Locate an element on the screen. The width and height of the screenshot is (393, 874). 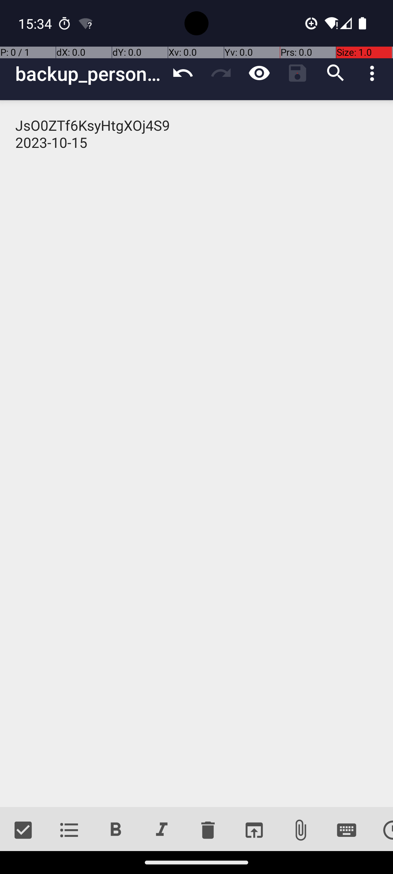
backup_personal_goals_2024 is located at coordinates (90, 74).